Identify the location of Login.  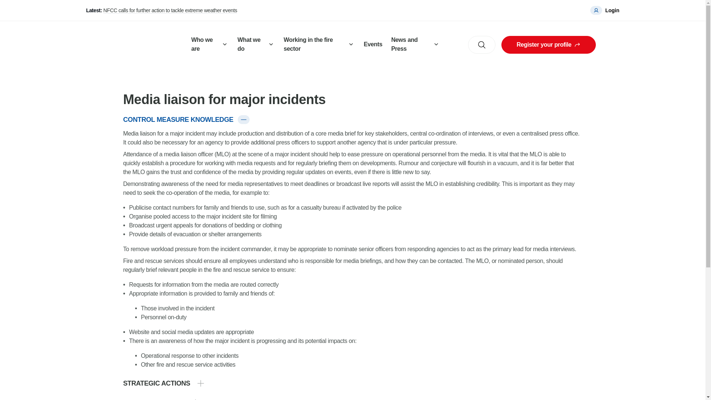
(604, 10).